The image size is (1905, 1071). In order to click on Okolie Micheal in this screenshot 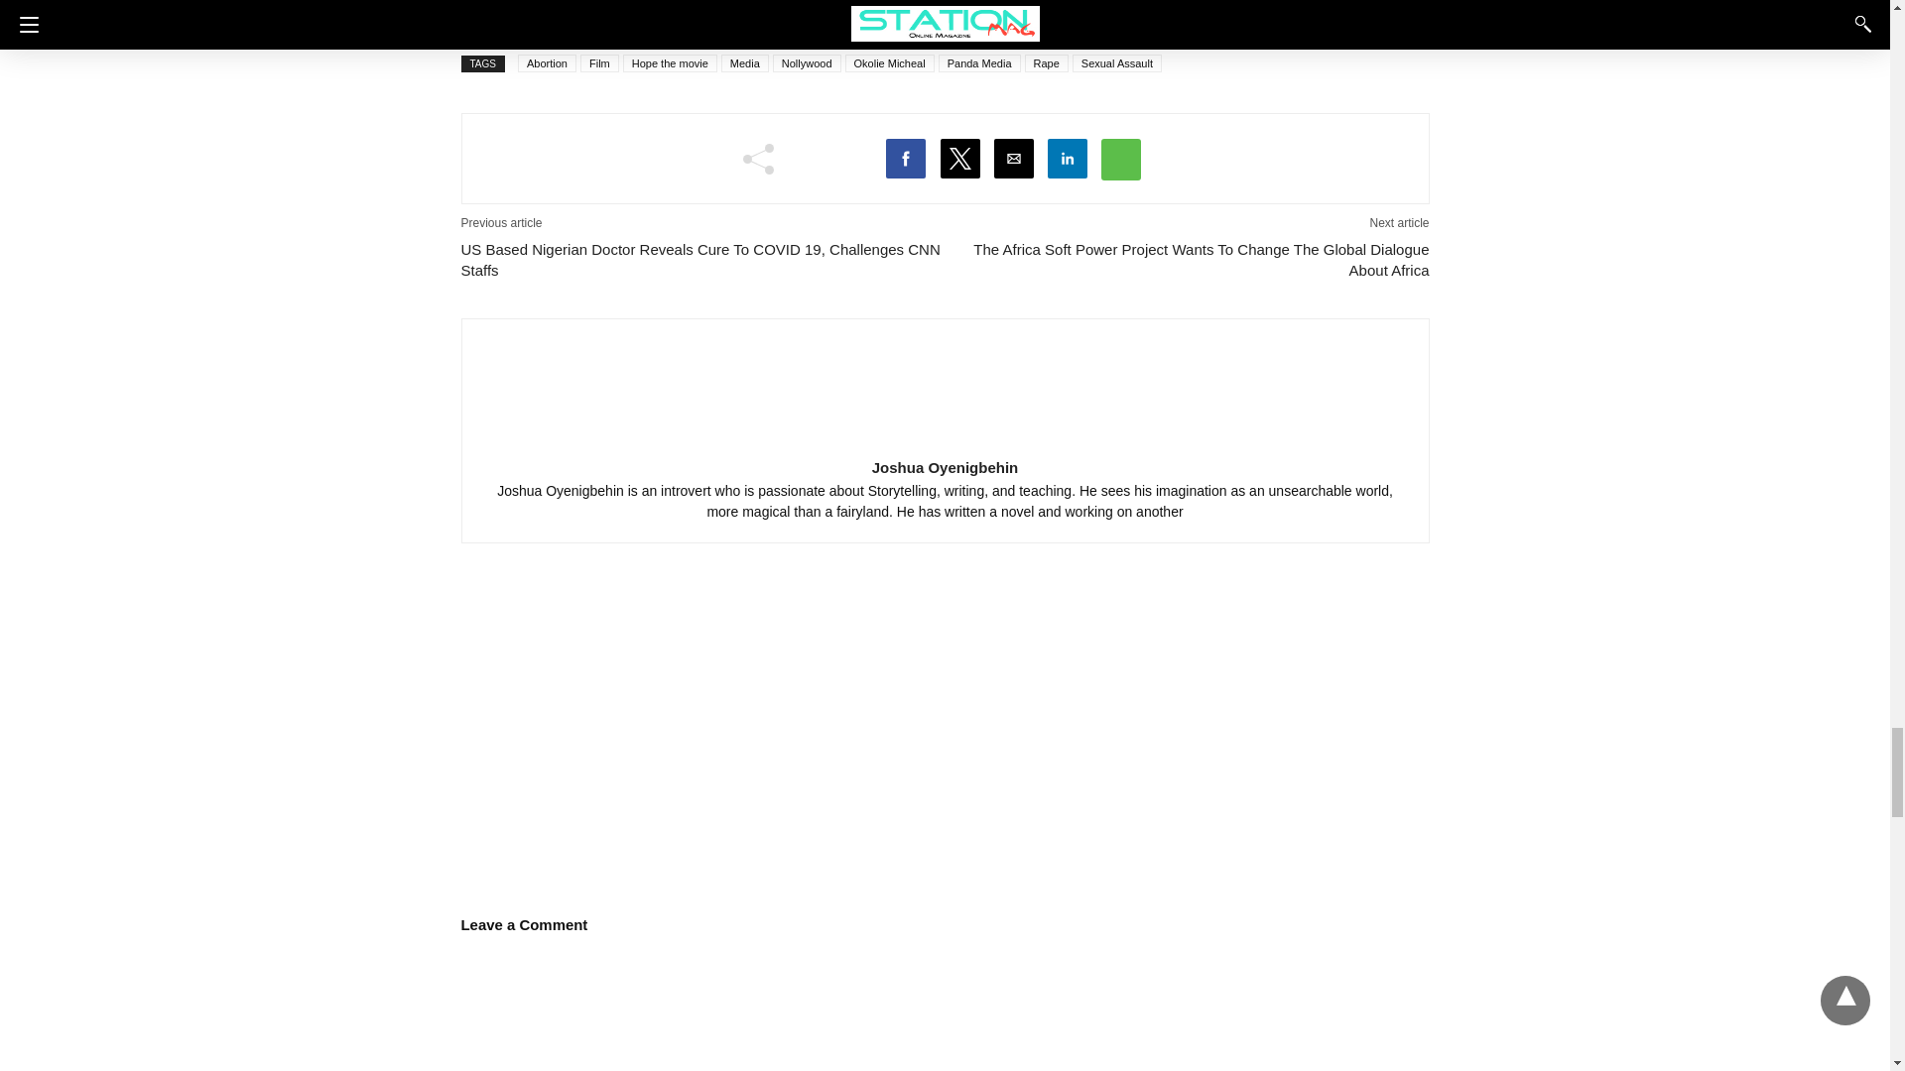, I will do `click(890, 63)`.